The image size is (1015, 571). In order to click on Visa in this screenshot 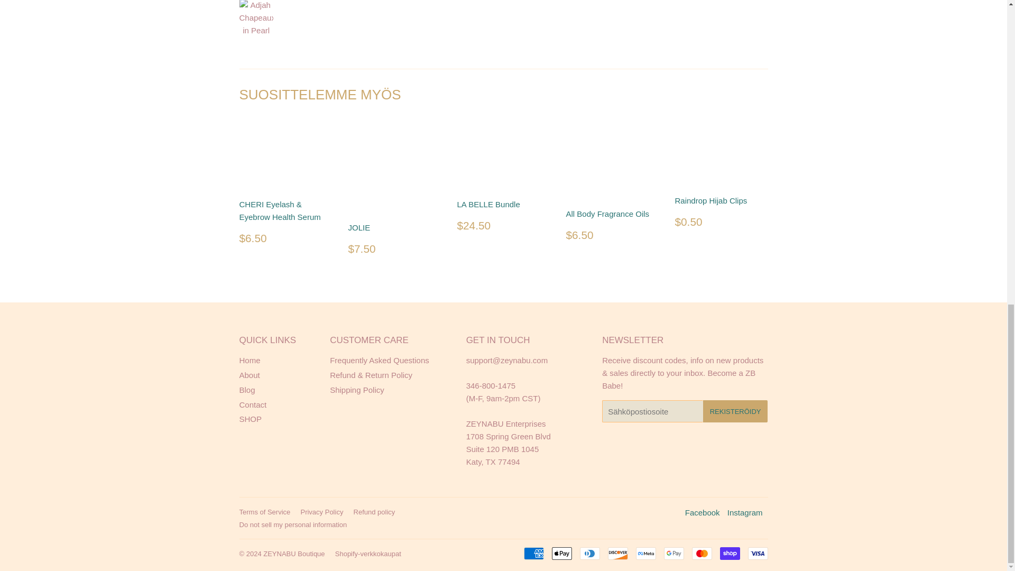, I will do `click(757, 553)`.